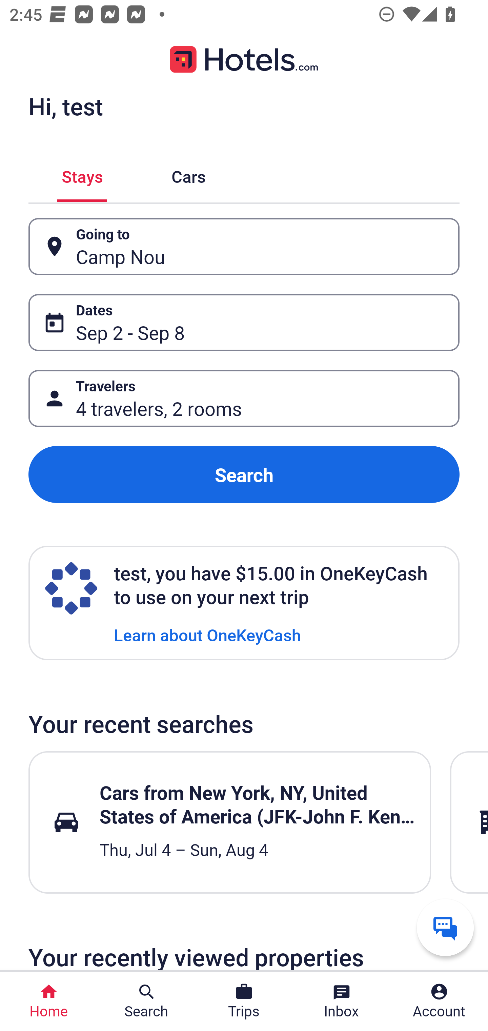 Image resolution: width=488 pixels, height=1031 pixels. Describe the element at coordinates (146, 1001) in the screenshot. I see `Search Search Button` at that location.